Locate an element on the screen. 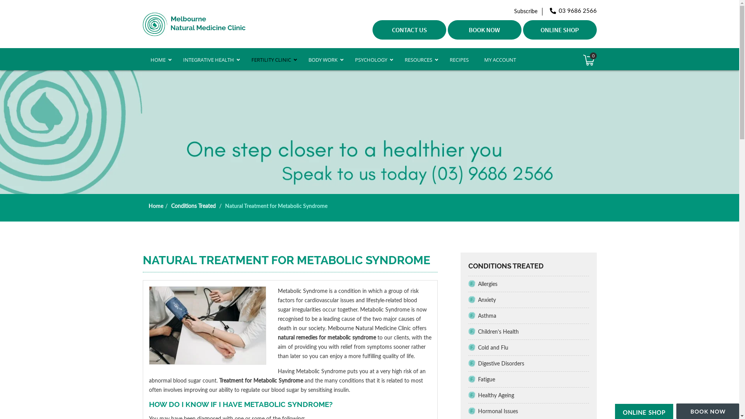  0 is located at coordinates (589, 60).